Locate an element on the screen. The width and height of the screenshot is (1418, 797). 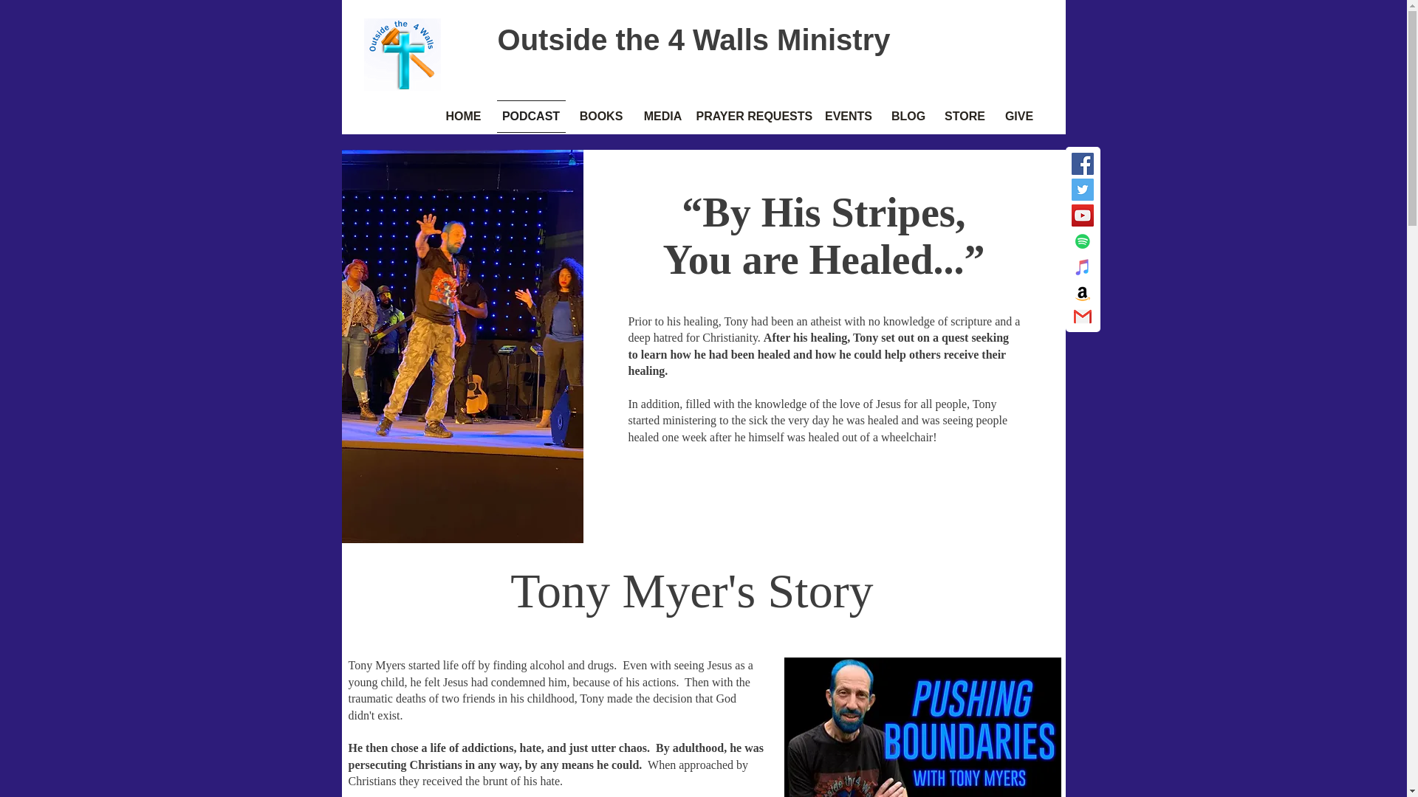
PODCAST is located at coordinates (532, 117).